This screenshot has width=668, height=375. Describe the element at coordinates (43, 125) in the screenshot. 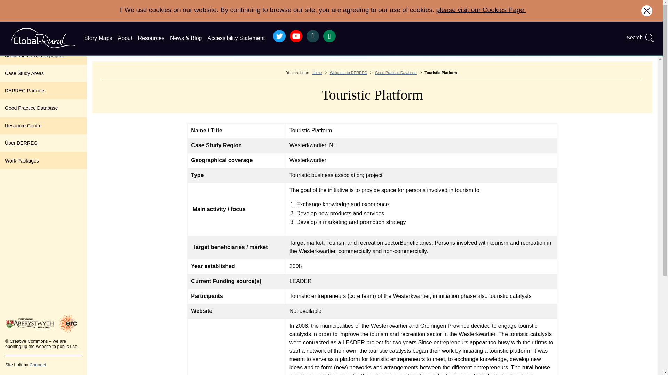

I see `Resource Centre` at that location.